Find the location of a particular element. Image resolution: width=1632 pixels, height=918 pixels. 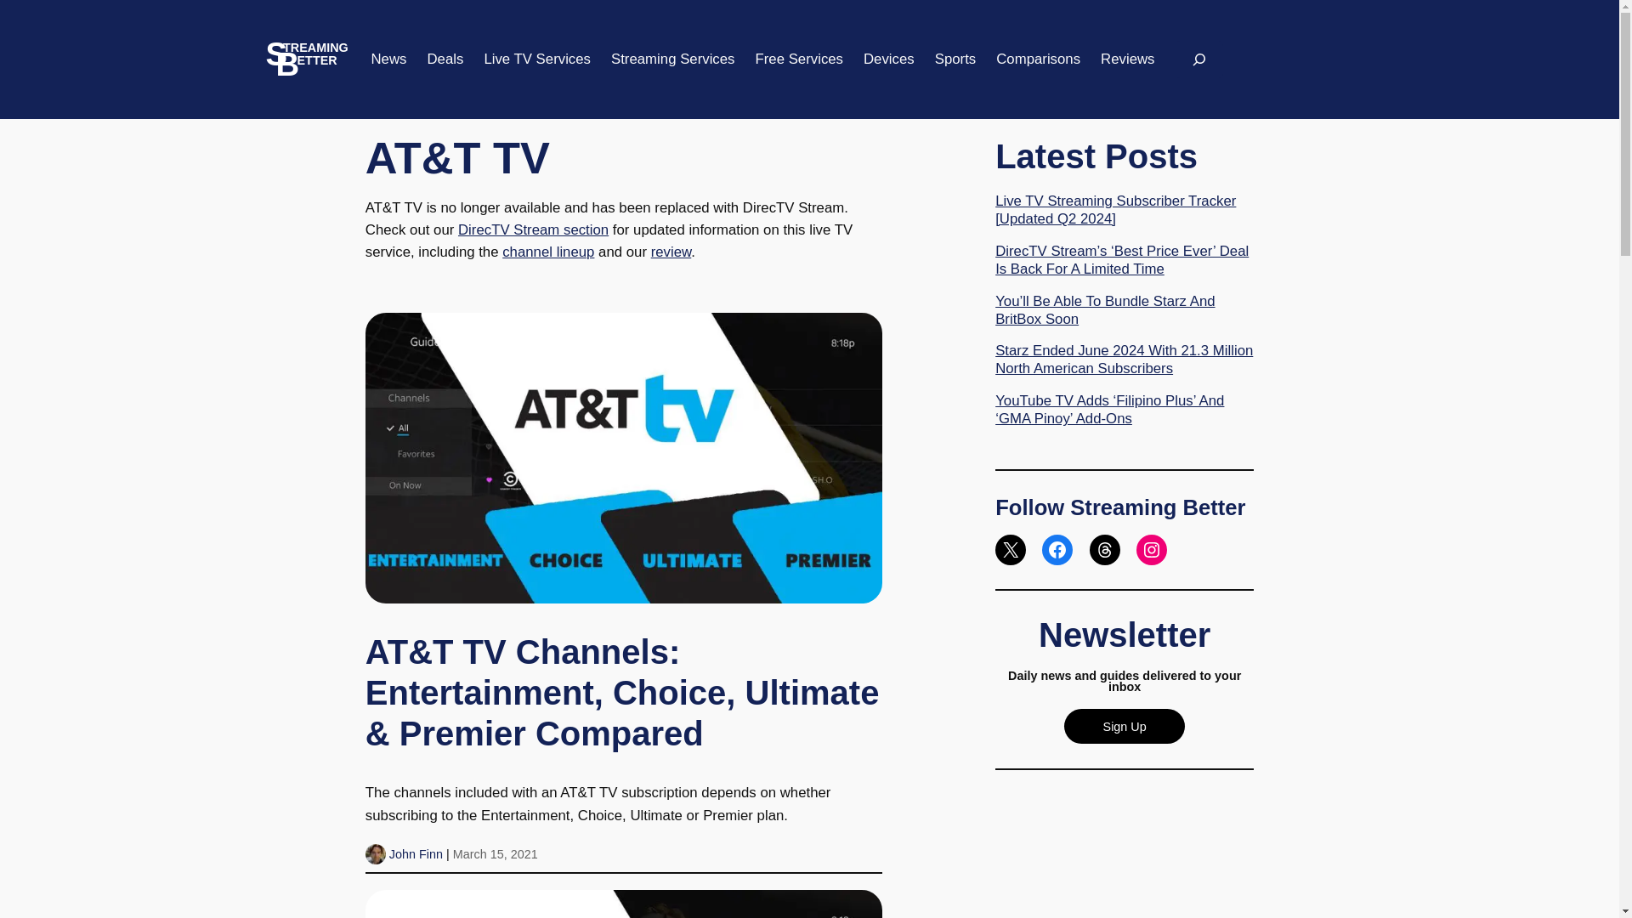

channel lineup is located at coordinates (547, 252).